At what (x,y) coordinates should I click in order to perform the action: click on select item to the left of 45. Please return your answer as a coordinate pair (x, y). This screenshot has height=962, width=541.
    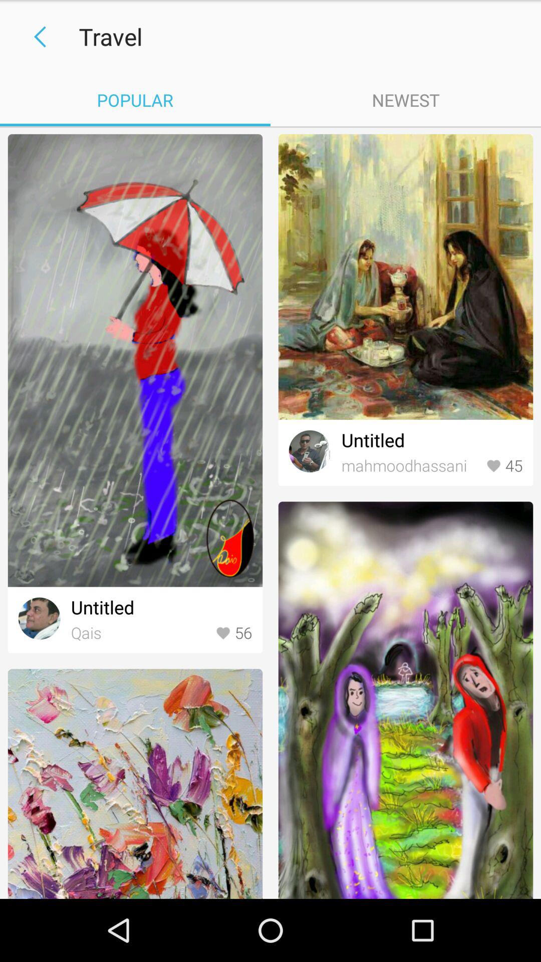
    Looking at the image, I should click on (411, 466).